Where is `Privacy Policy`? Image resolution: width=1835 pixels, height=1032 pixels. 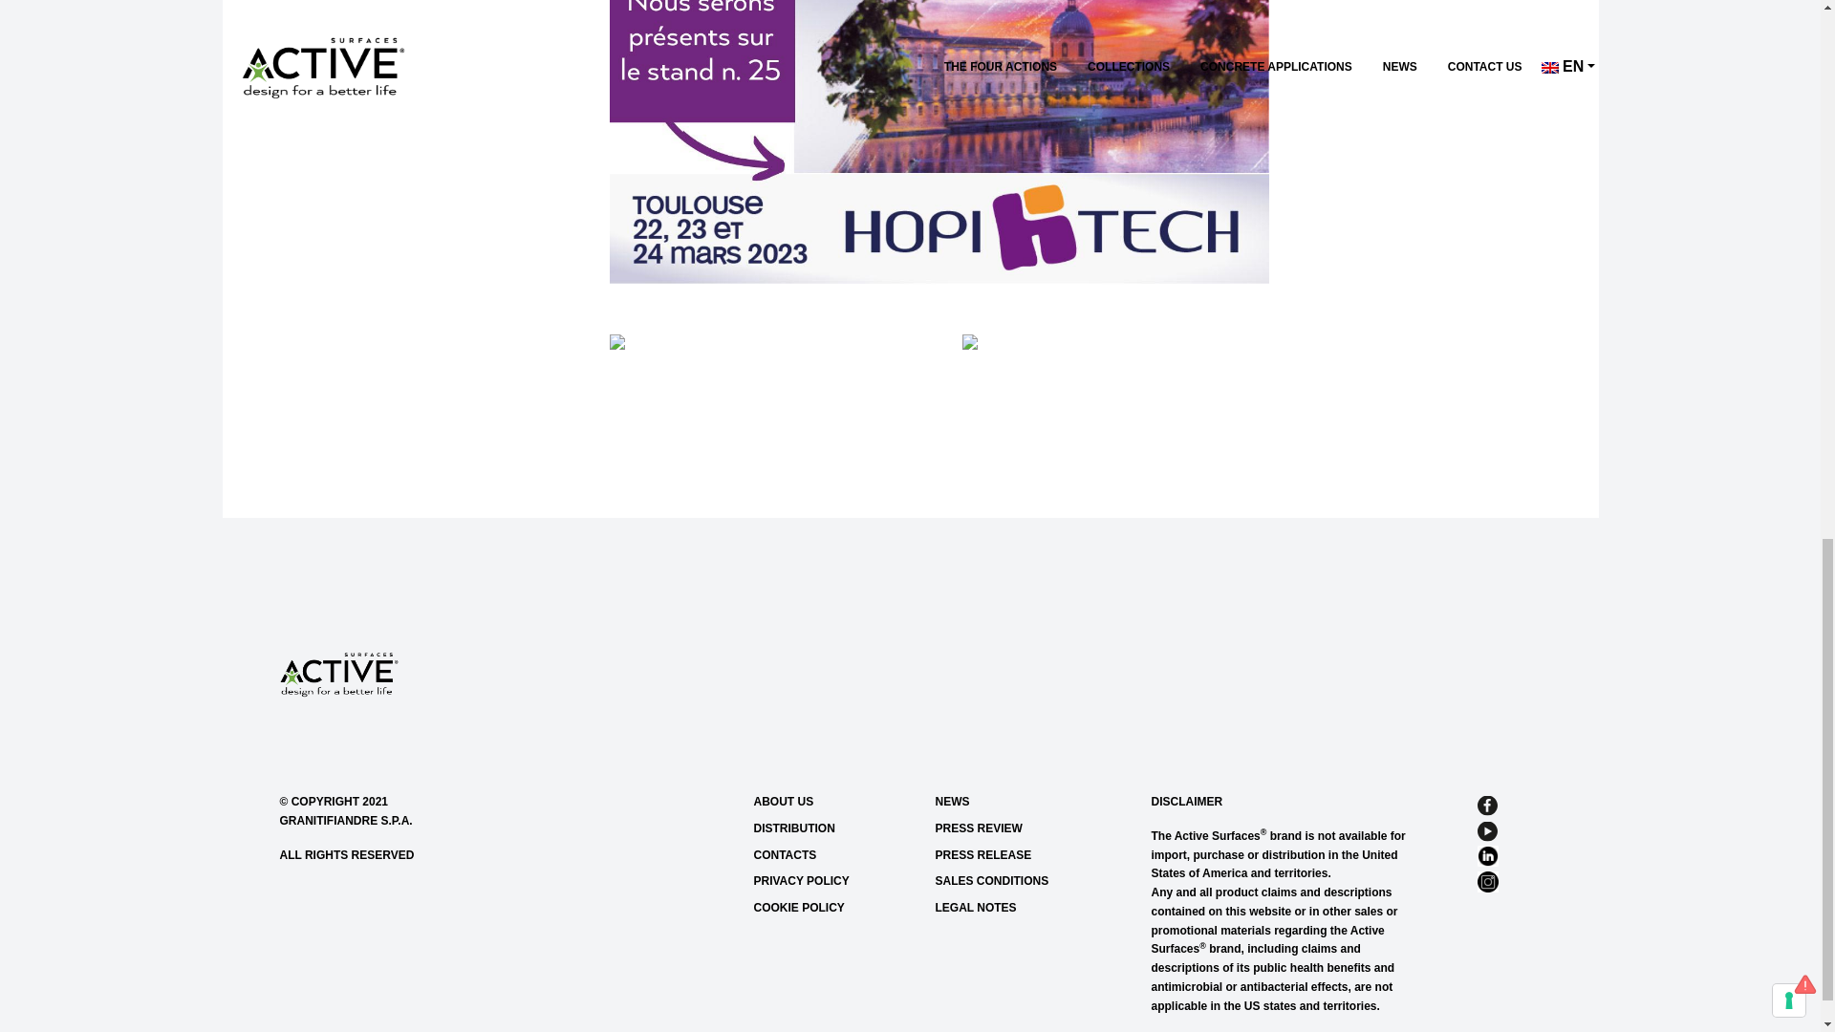
Privacy Policy is located at coordinates (837, 881).